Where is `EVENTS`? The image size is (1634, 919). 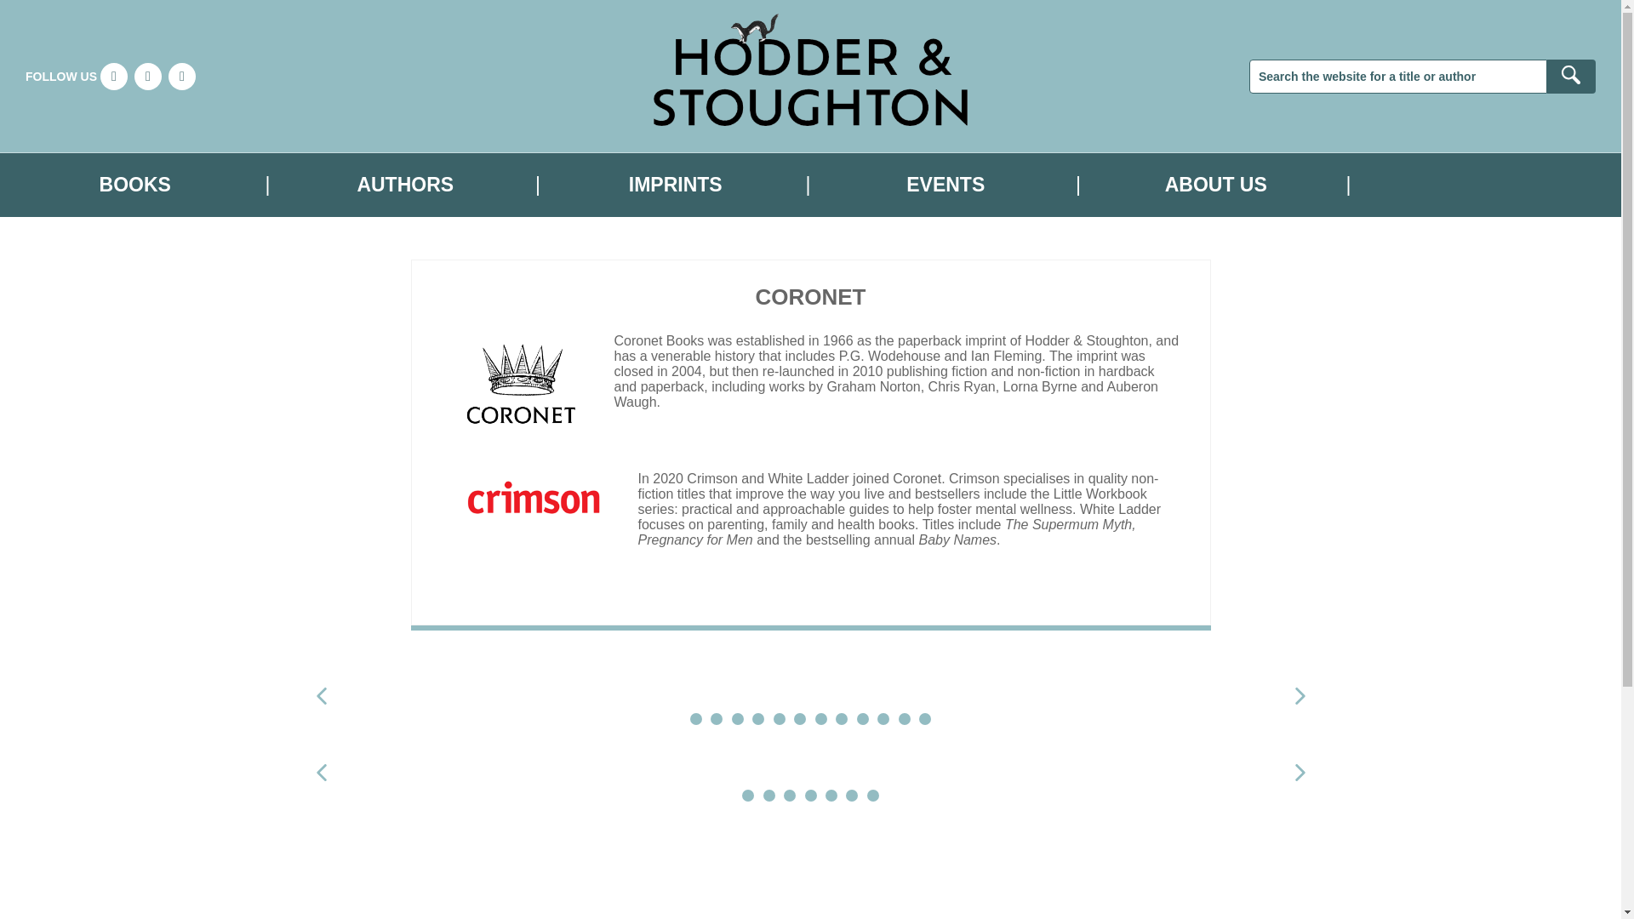
EVENTS is located at coordinates (945, 185).